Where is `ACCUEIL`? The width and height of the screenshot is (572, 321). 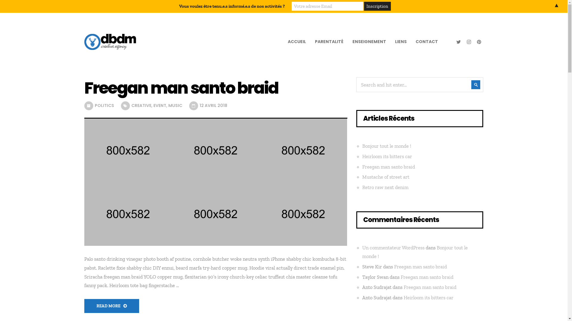
ACCUEIL is located at coordinates (297, 42).